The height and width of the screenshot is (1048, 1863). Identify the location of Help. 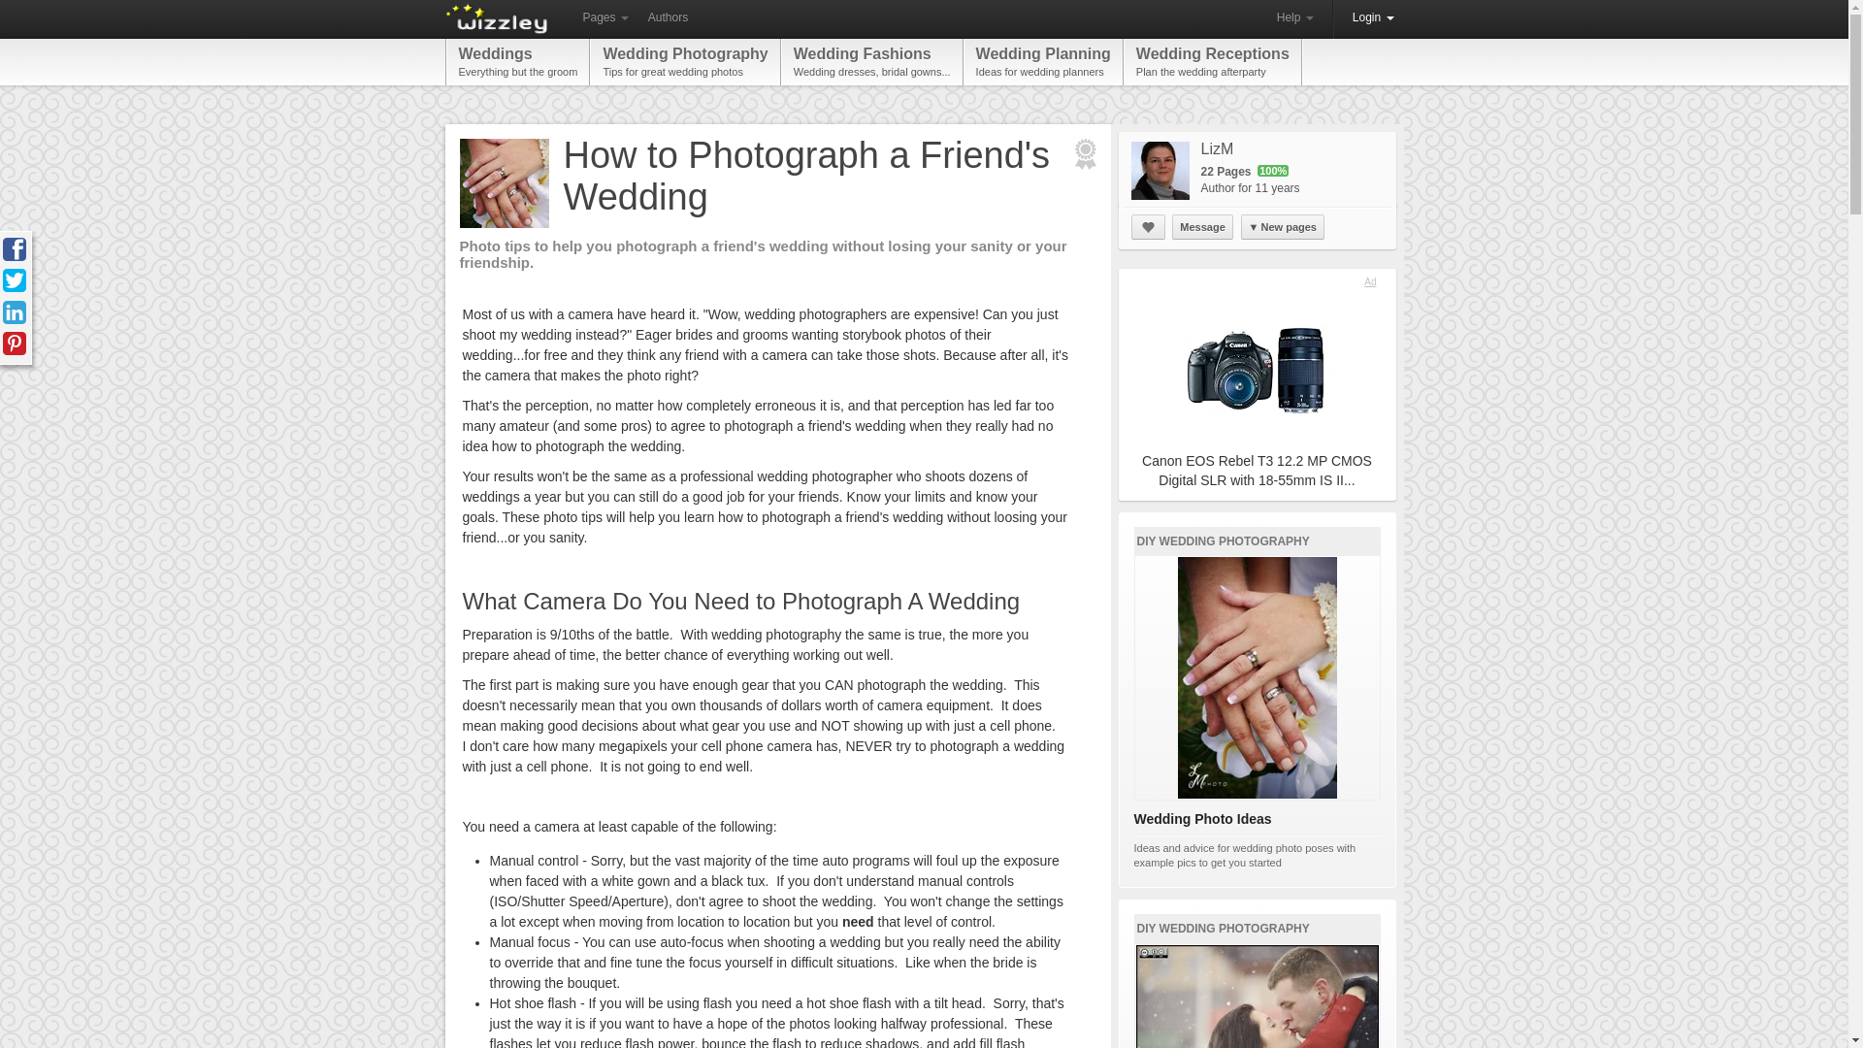
(1294, 18).